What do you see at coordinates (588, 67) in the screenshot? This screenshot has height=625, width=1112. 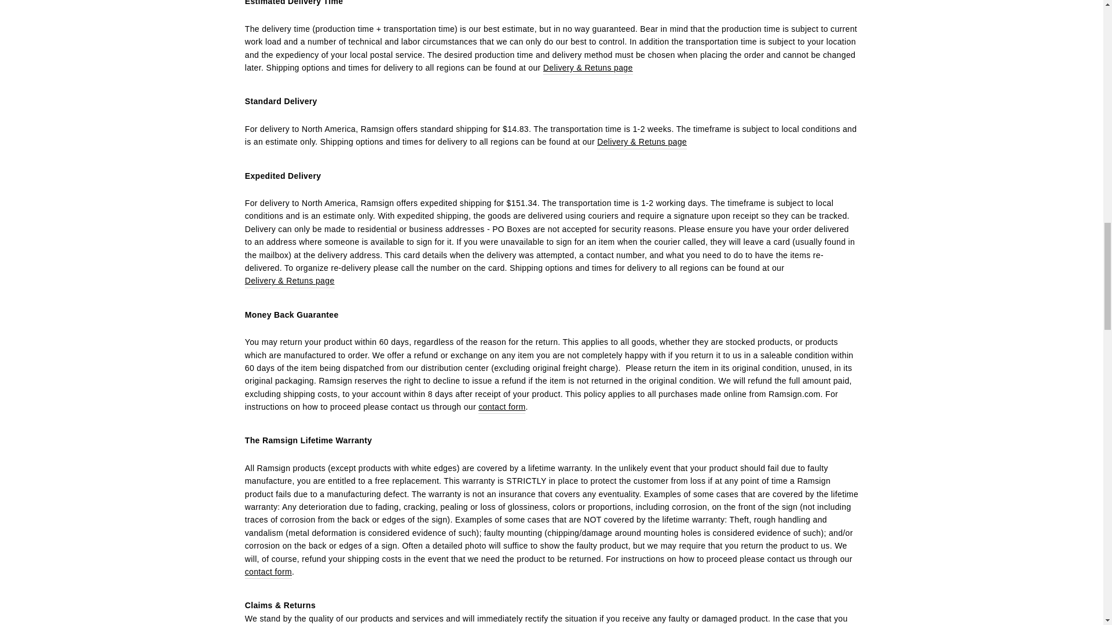 I see `Delivery and Returns` at bounding box center [588, 67].